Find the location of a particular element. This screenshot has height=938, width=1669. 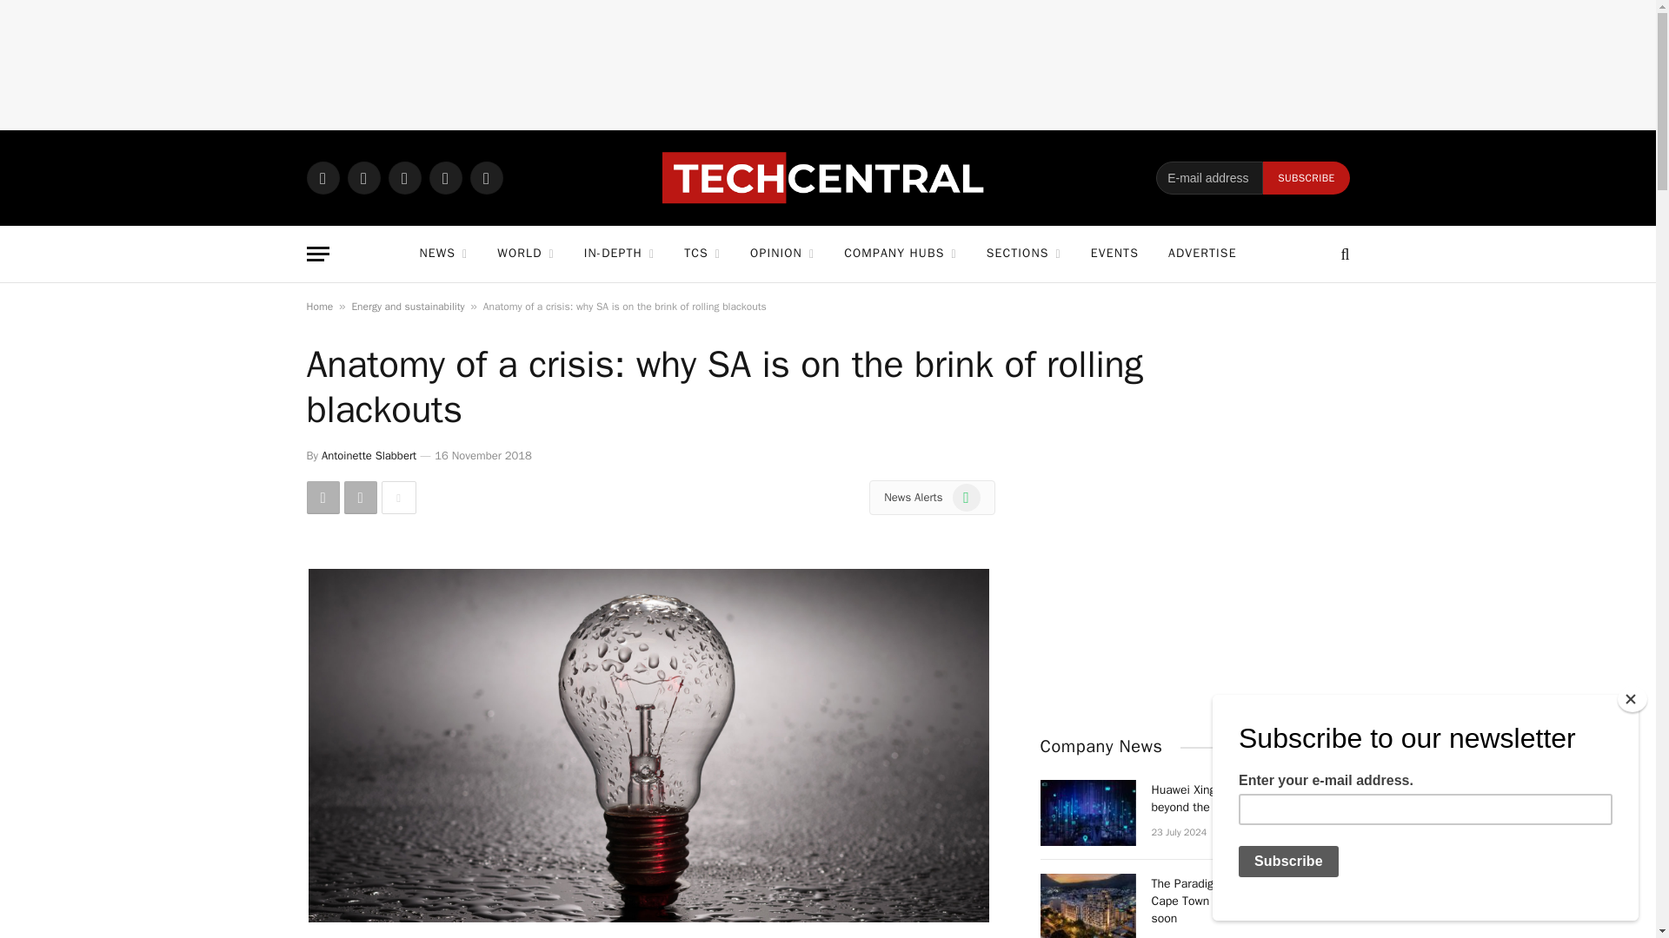

IN-DEPTH is located at coordinates (619, 254).